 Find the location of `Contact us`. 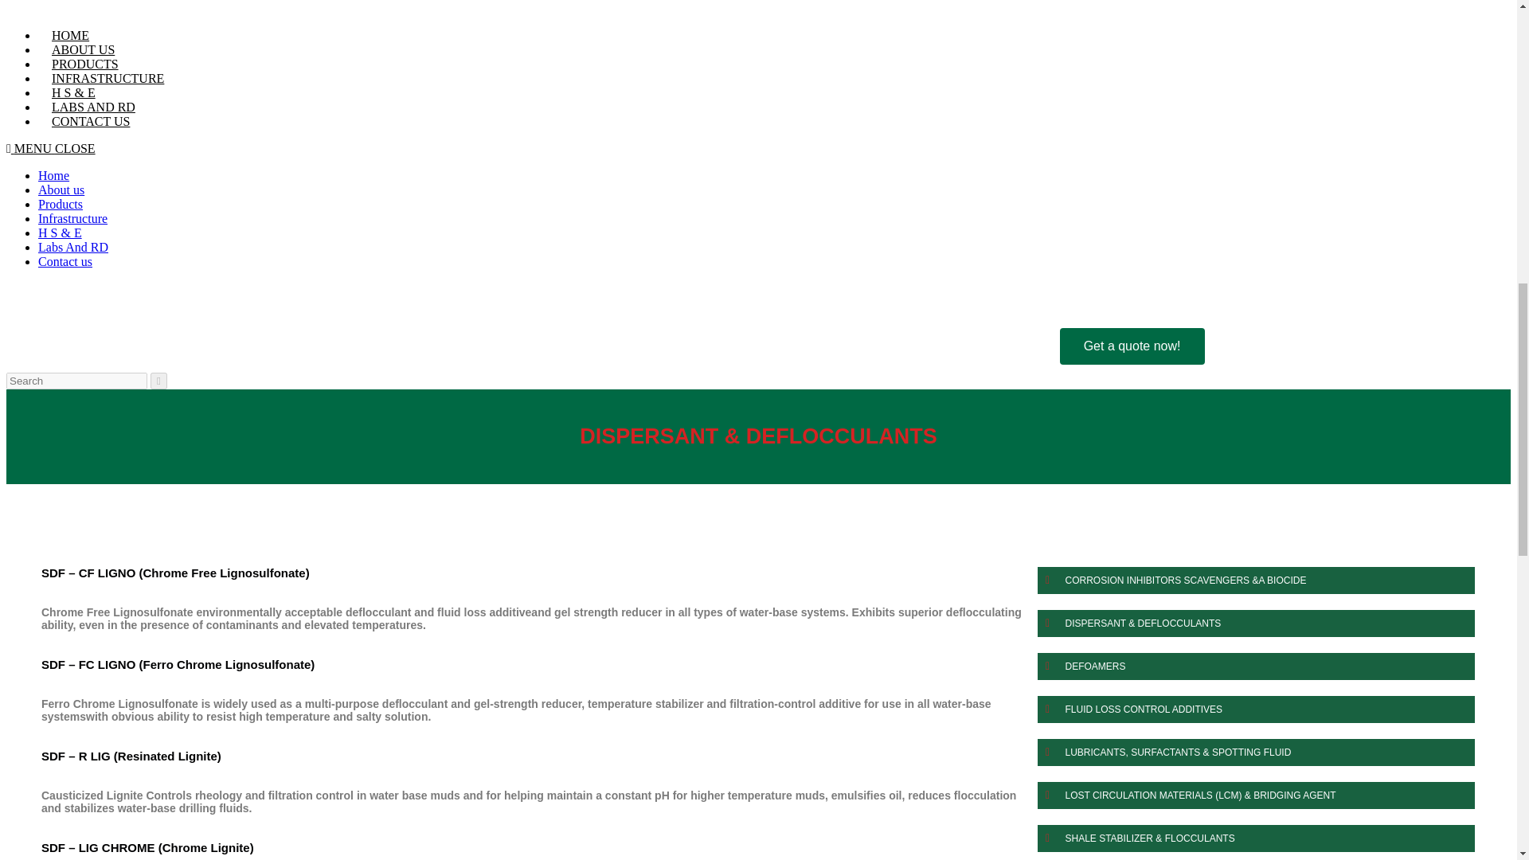

Contact us is located at coordinates (65, 261).